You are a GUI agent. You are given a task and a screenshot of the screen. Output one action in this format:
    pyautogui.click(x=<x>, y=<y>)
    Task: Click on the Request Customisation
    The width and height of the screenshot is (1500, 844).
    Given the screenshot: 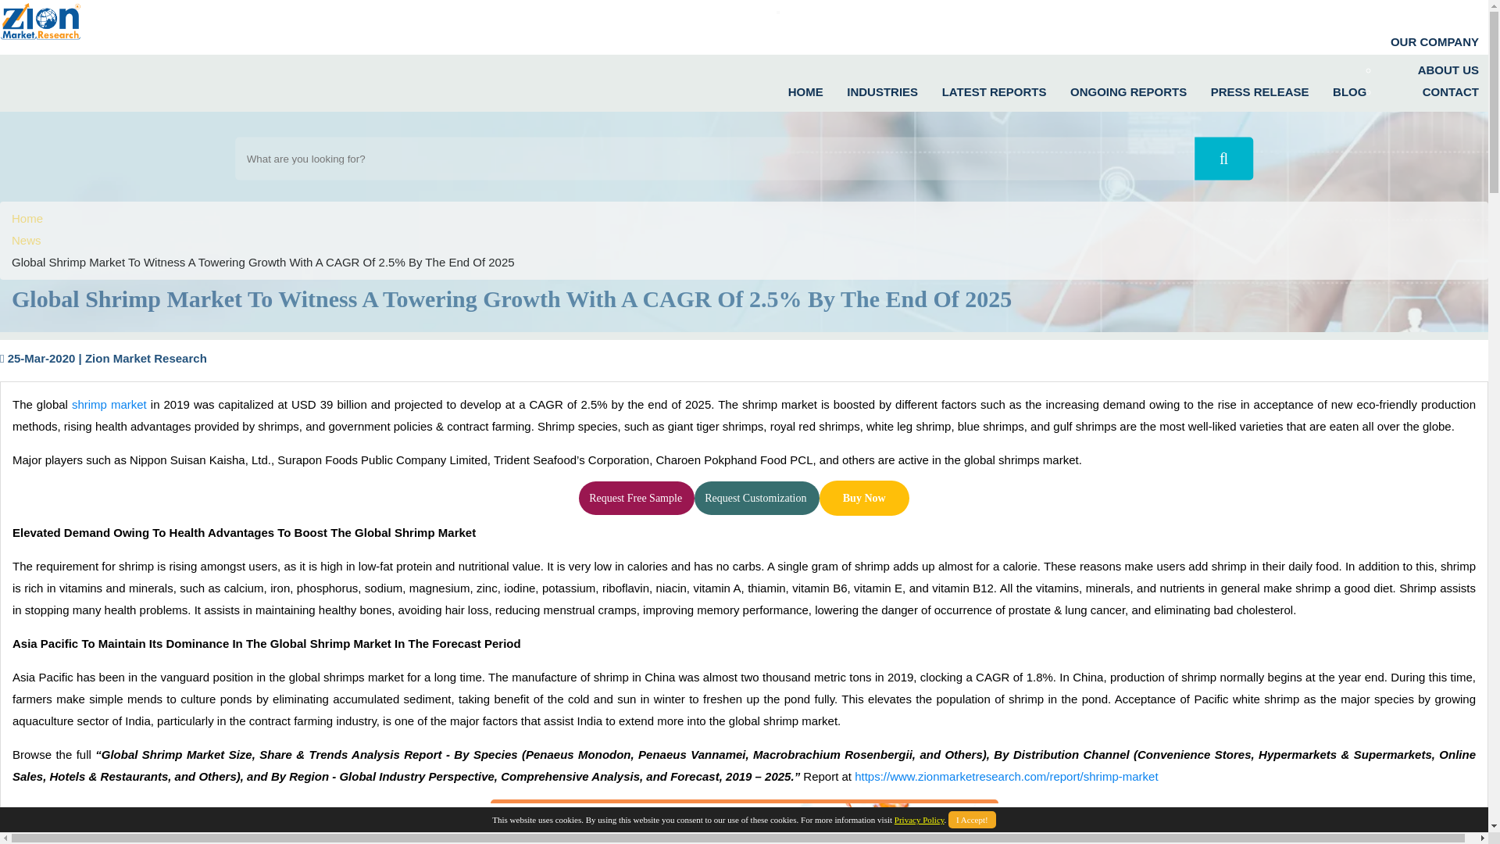 What is the action you would take?
    pyautogui.click(x=756, y=498)
    